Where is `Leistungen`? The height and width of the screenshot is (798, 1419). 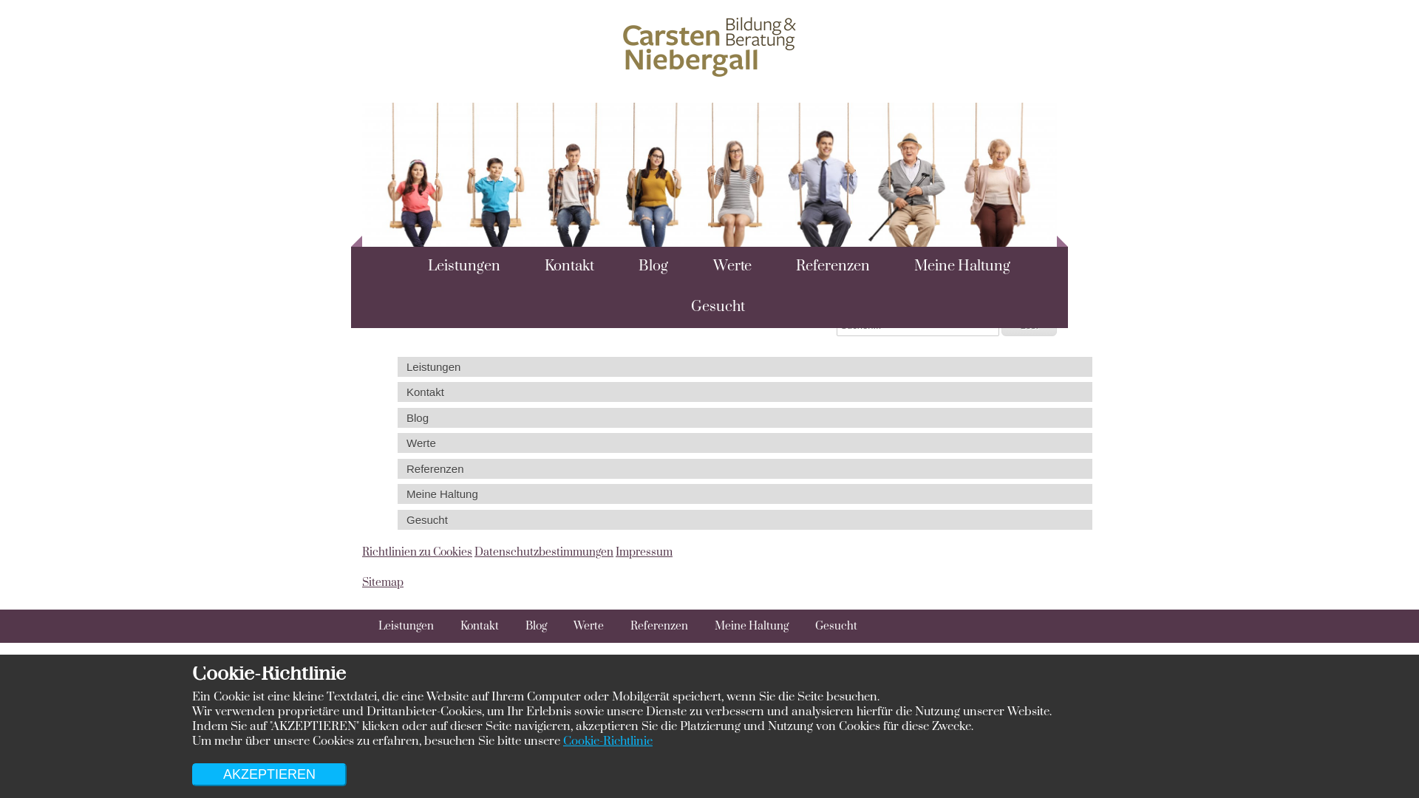 Leistungen is located at coordinates (397, 627).